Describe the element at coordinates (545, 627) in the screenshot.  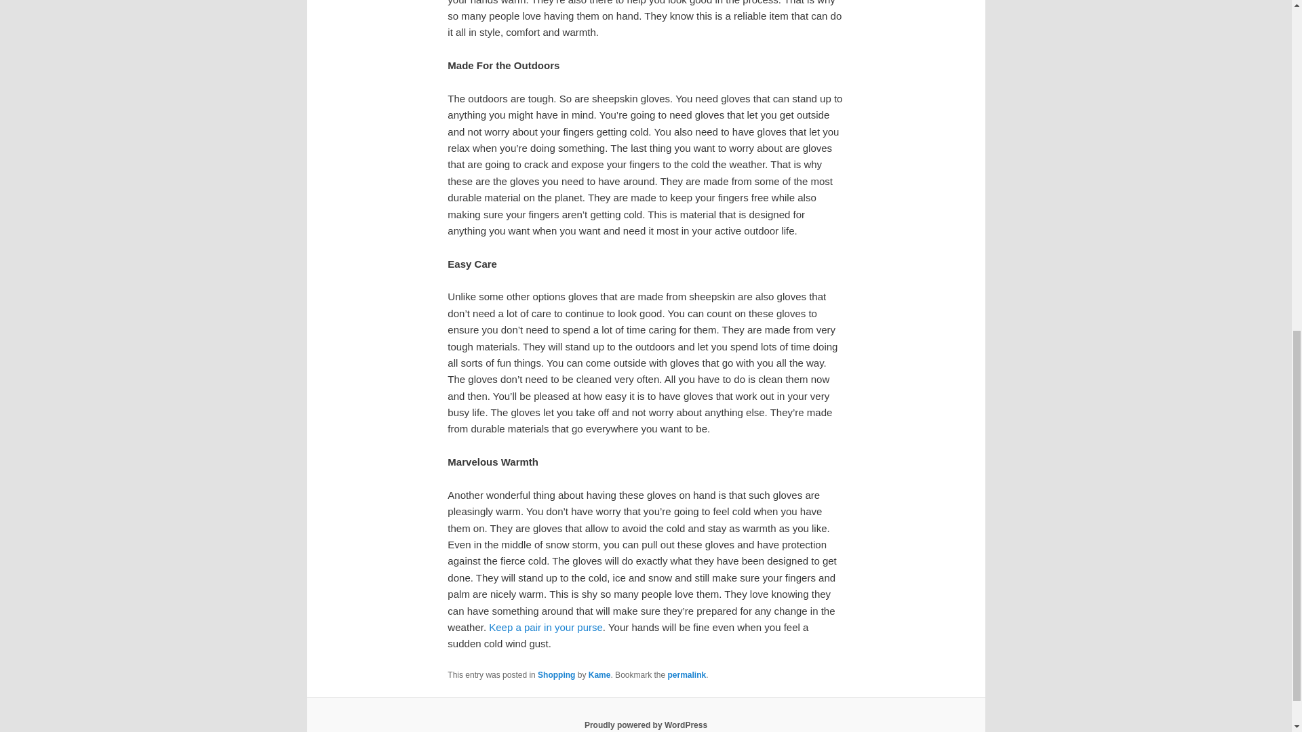
I see `Keep a pair in your purse` at that location.